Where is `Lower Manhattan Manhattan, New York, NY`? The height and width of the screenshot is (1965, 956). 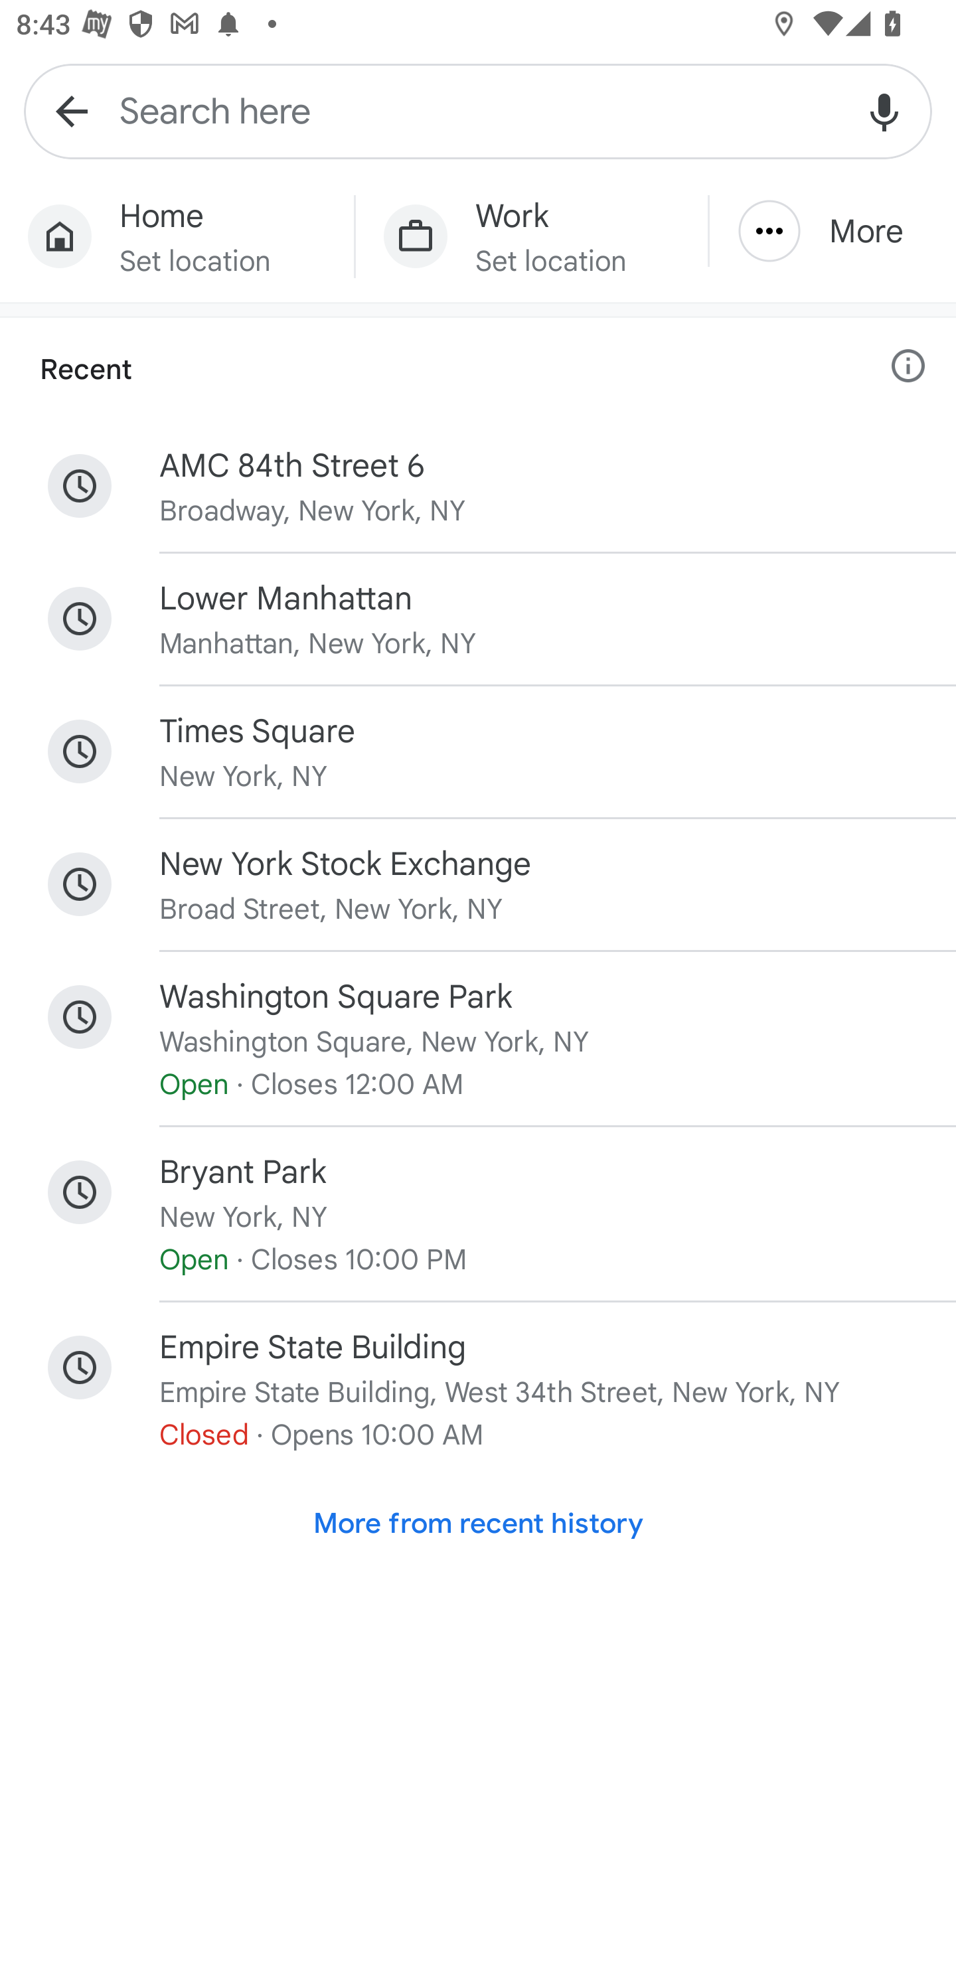 Lower Manhattan Manhattan, New York, NY is located at coordinates (478, 619).